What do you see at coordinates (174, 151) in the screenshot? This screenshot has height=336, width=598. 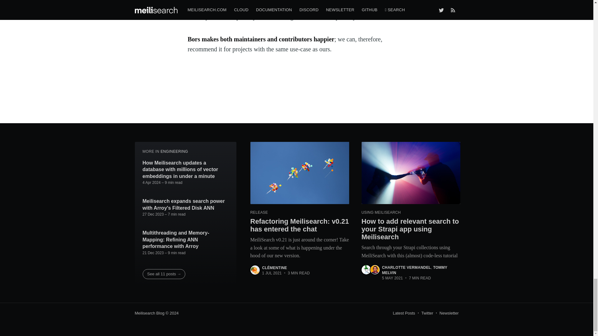 I see `ENGINEERING` at bounding box center [174, 151].